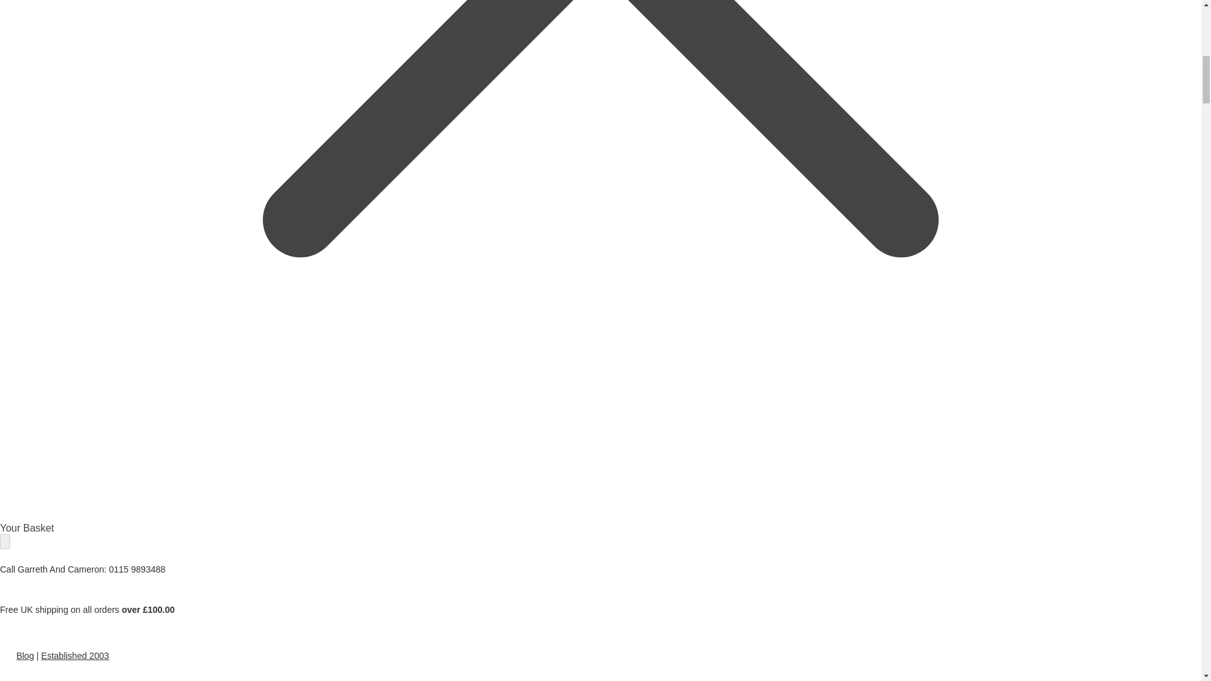  Describe the element at coordinates (25, 656) in the screenshot. I see `Blog` at that location.